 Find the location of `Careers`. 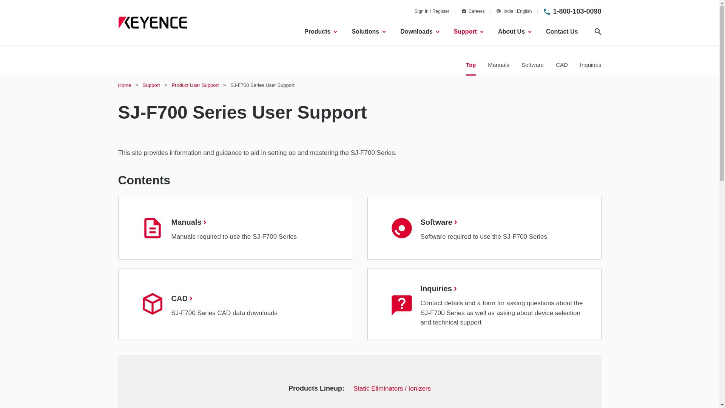

Careers is located at coordinates (473, 11).